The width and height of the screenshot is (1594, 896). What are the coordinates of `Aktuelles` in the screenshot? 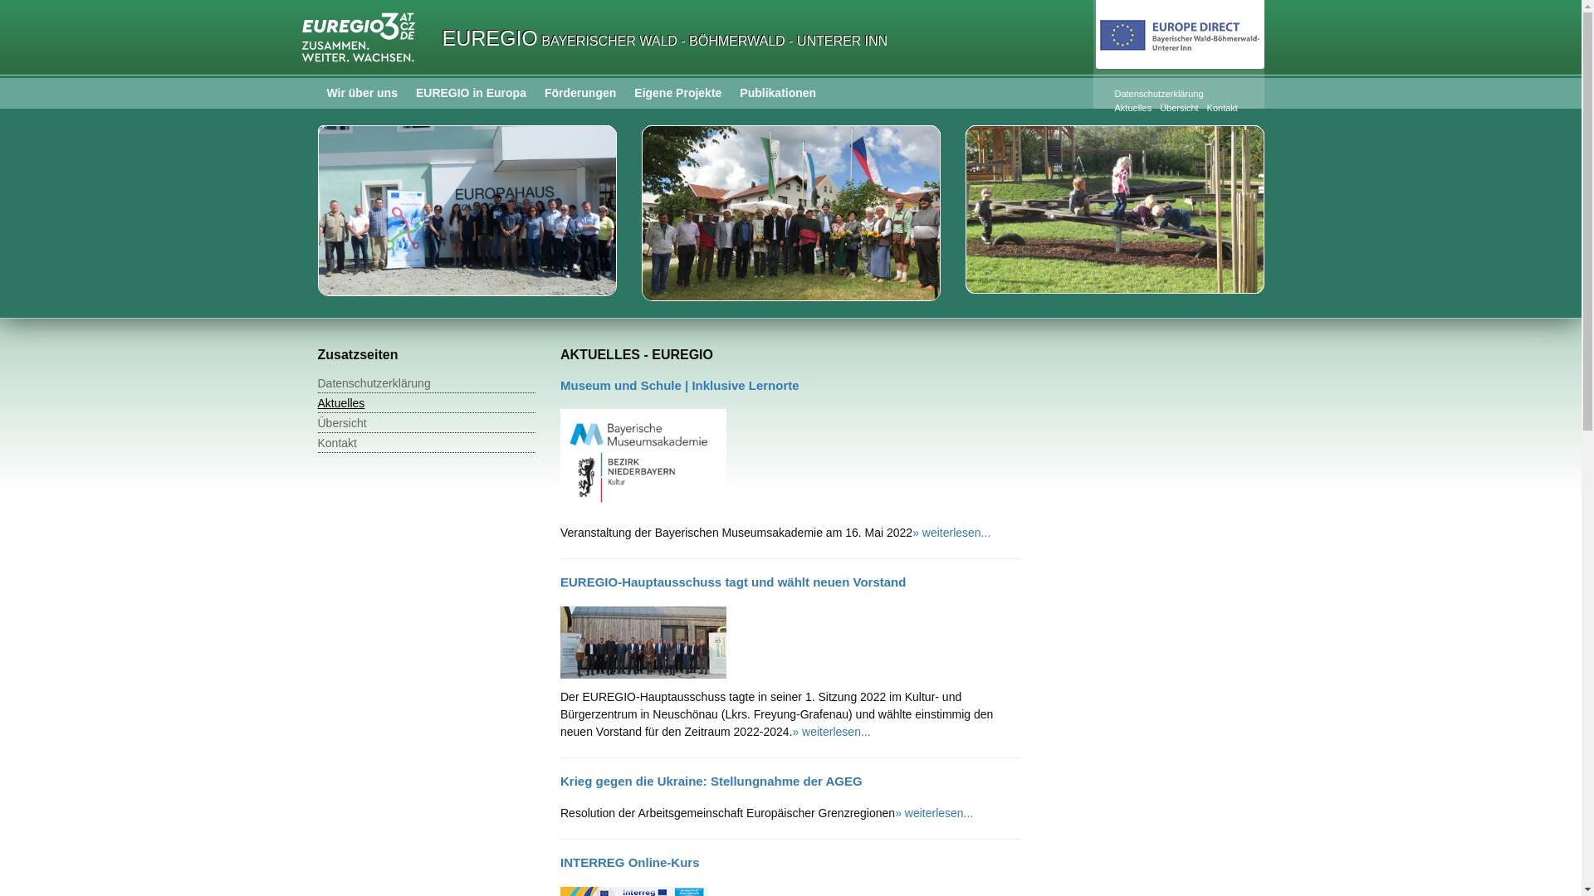 It's located at (1134, 108).